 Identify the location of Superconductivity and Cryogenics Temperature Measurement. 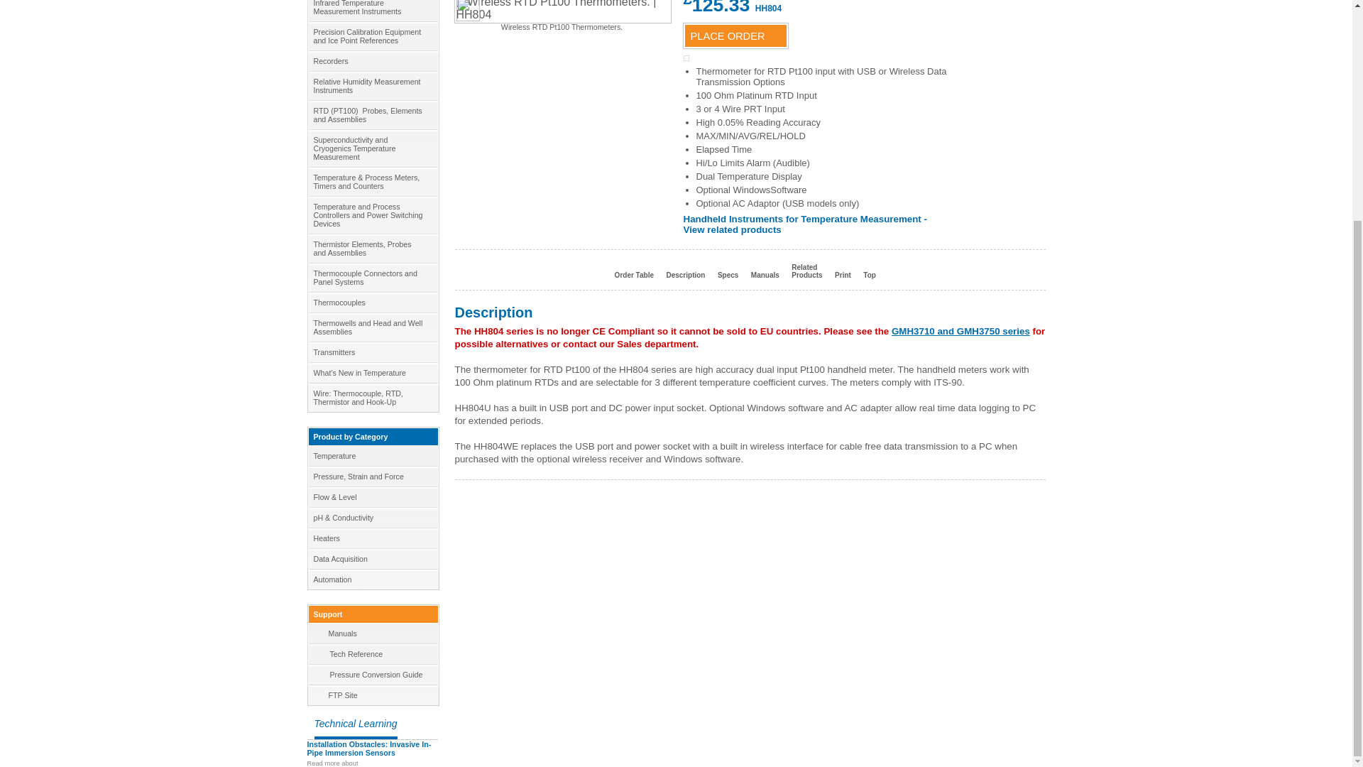
(372, 148).